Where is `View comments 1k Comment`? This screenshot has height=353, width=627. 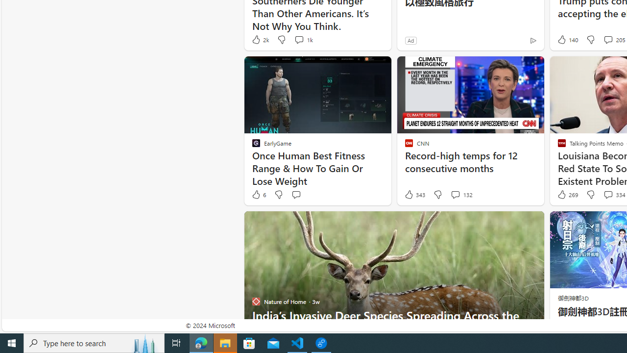
View comments 1k Comment is located at coordinates (299, 39).